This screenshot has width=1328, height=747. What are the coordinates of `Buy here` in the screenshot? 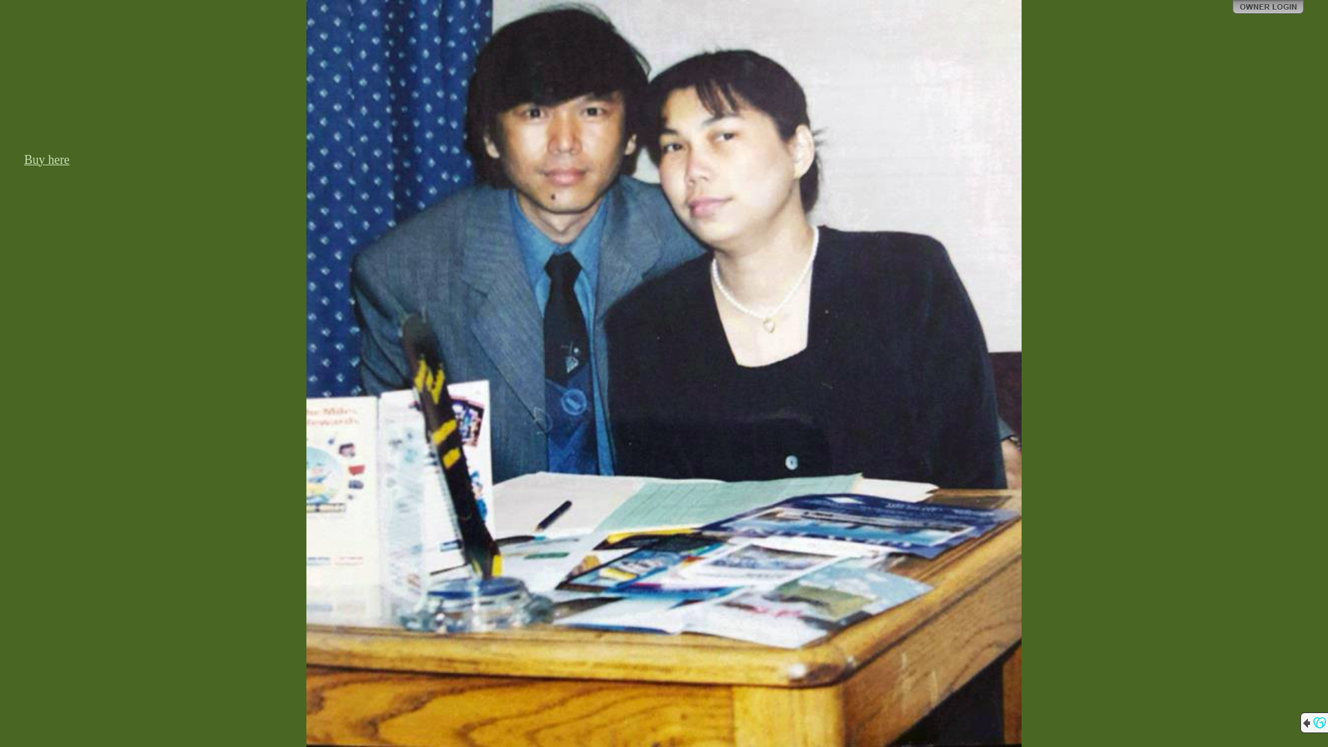 It's located at (47, 160).